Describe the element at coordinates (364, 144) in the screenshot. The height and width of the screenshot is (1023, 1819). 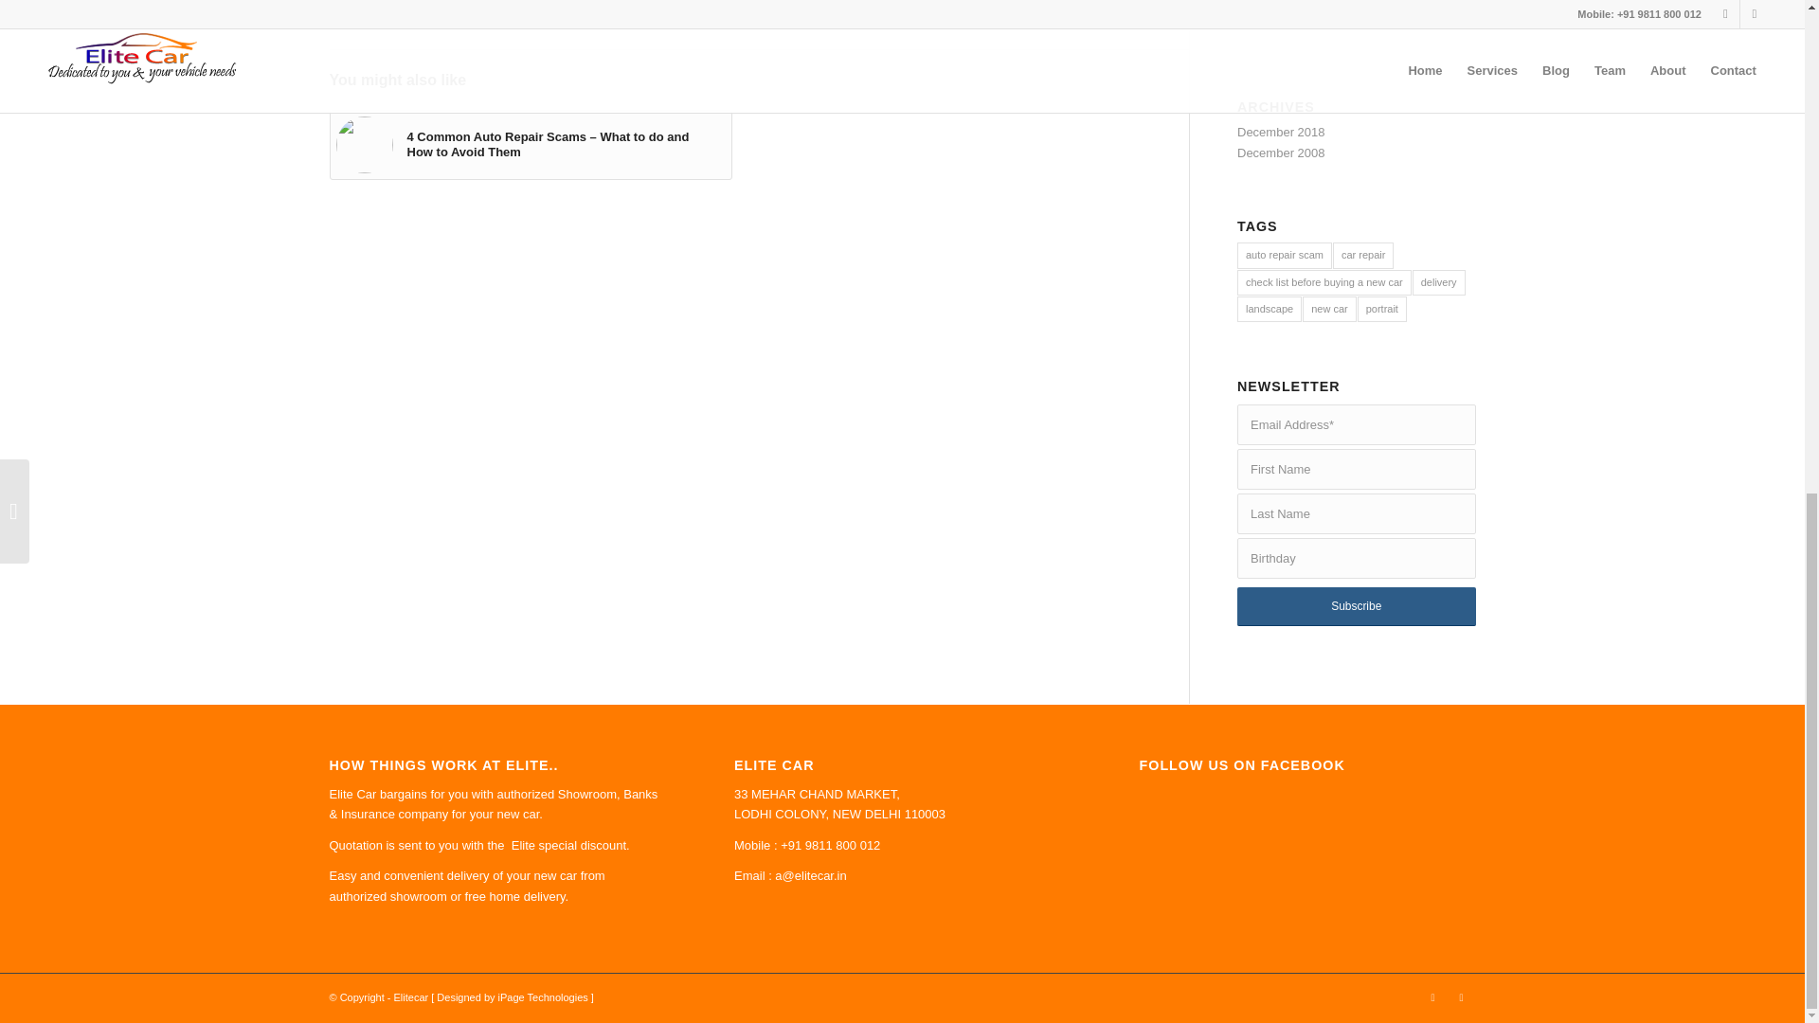
I see `blog-carrepairhack-feature` at that location.